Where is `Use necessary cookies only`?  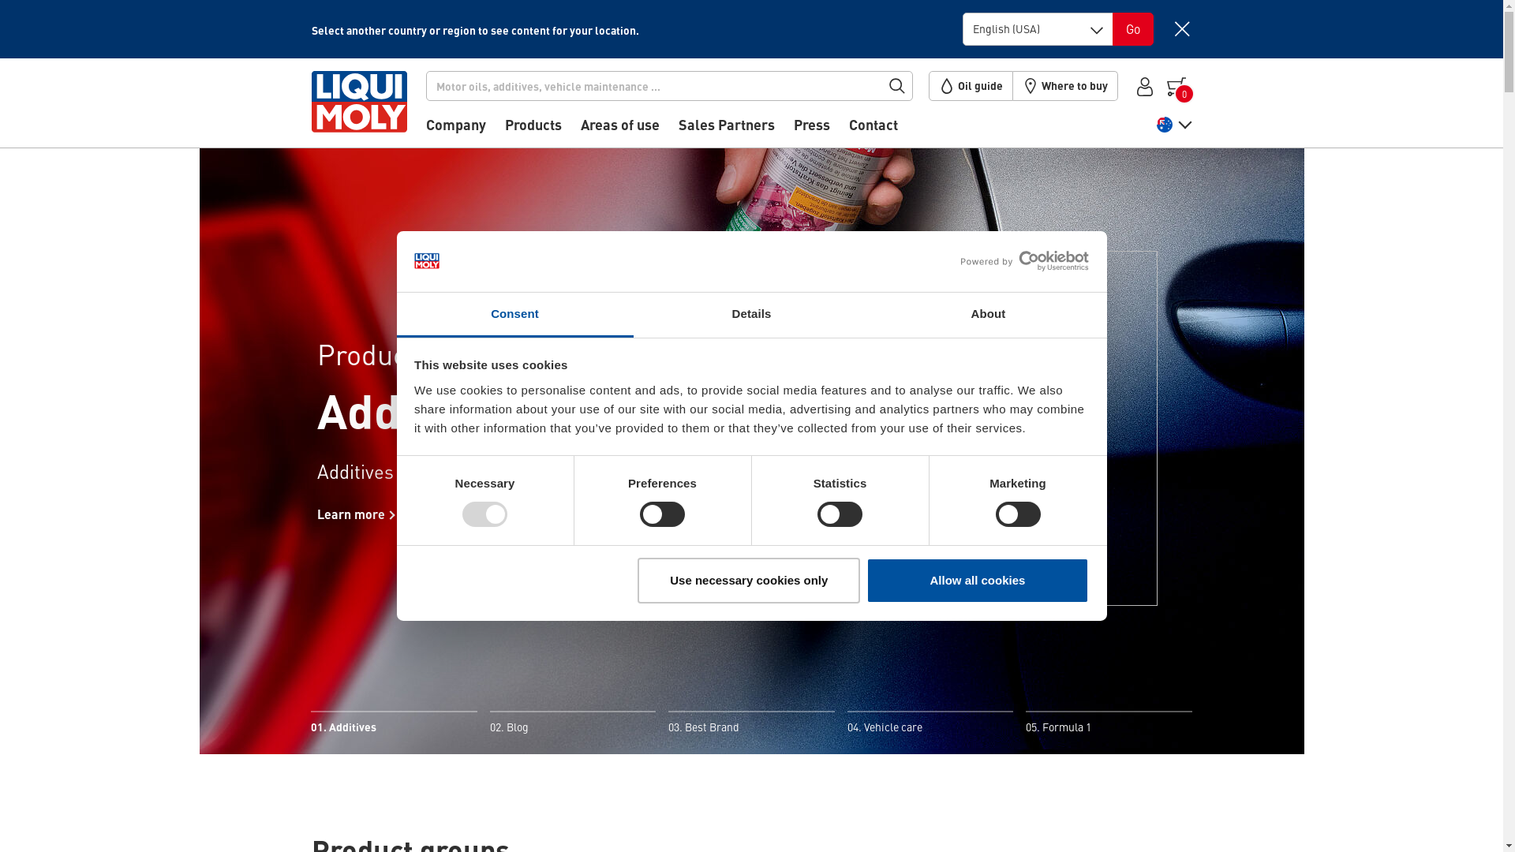
Use necessary cookies only is located at coordinates (749, 581).